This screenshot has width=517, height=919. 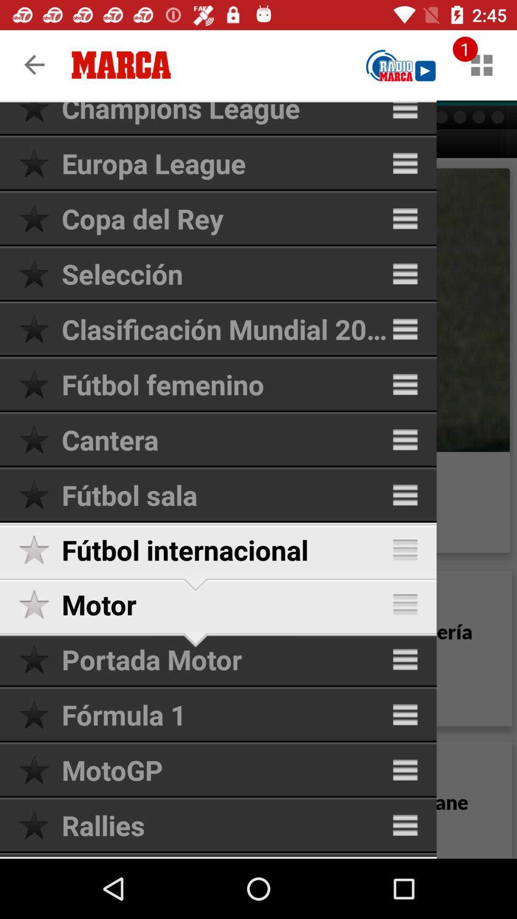 I want to click on select the option which is left to the text clasiflcacion mundial 20, so click(x=40, y=329).